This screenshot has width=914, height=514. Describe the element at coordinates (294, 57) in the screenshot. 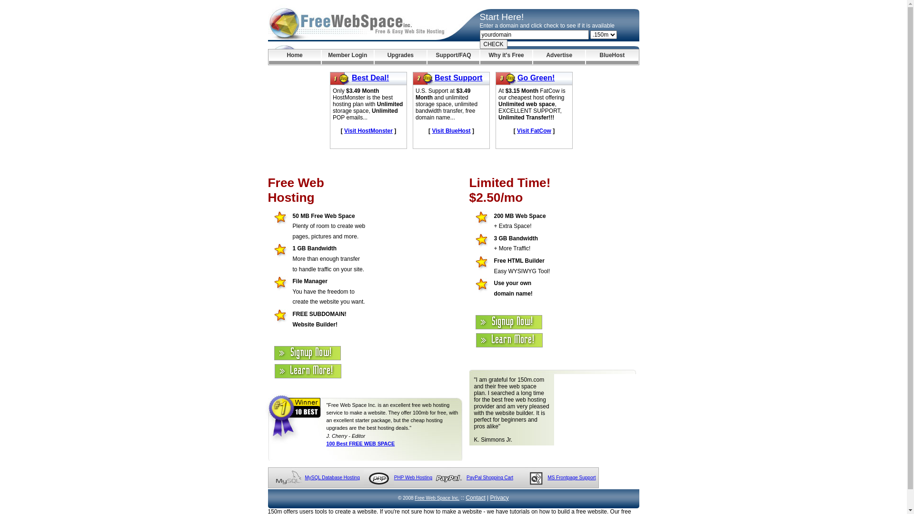

I see `Home` at that location.